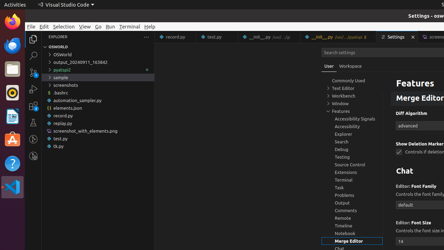 This screenshot has width=444, height=250. Describe the element at coordinates (352, 134) in the screenshot. I see `Explorer, group` at that location.